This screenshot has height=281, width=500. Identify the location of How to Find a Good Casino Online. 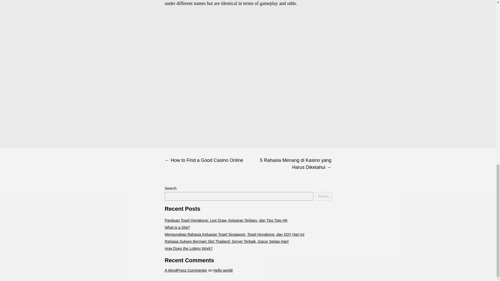
(206, 160).